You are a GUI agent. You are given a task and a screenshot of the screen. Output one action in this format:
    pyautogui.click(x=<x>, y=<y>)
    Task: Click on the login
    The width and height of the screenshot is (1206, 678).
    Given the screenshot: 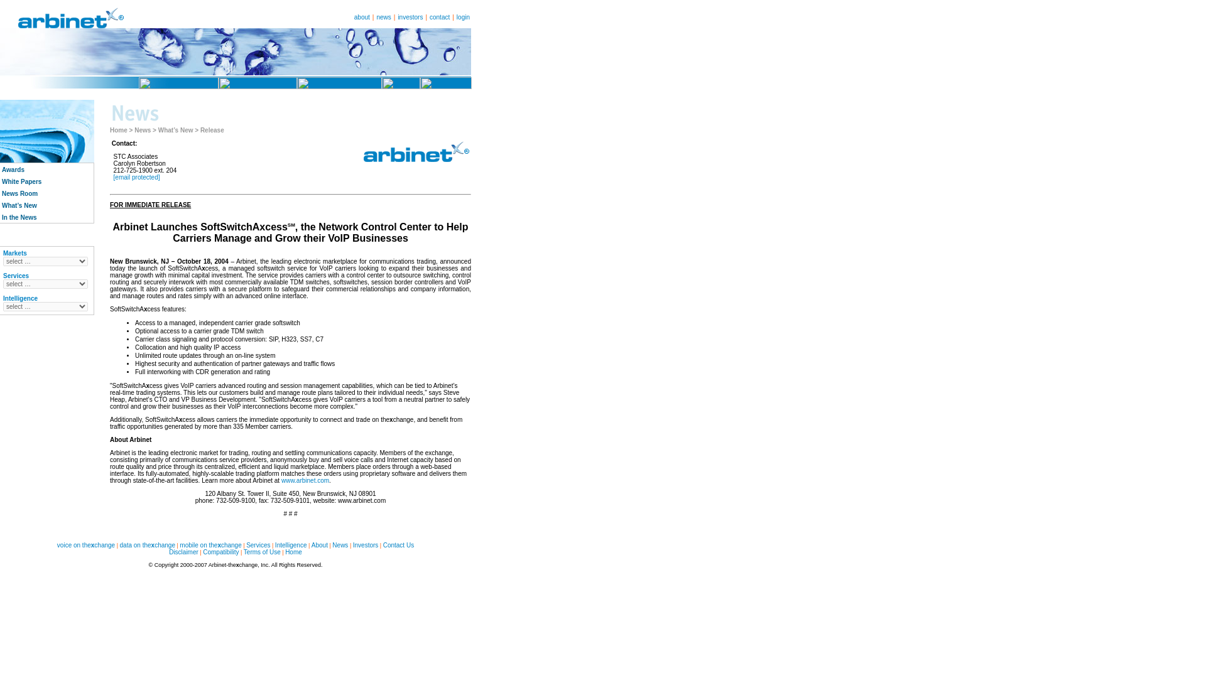 What is the action you would take?
    pyautogui.click(x=464, y=17)
    